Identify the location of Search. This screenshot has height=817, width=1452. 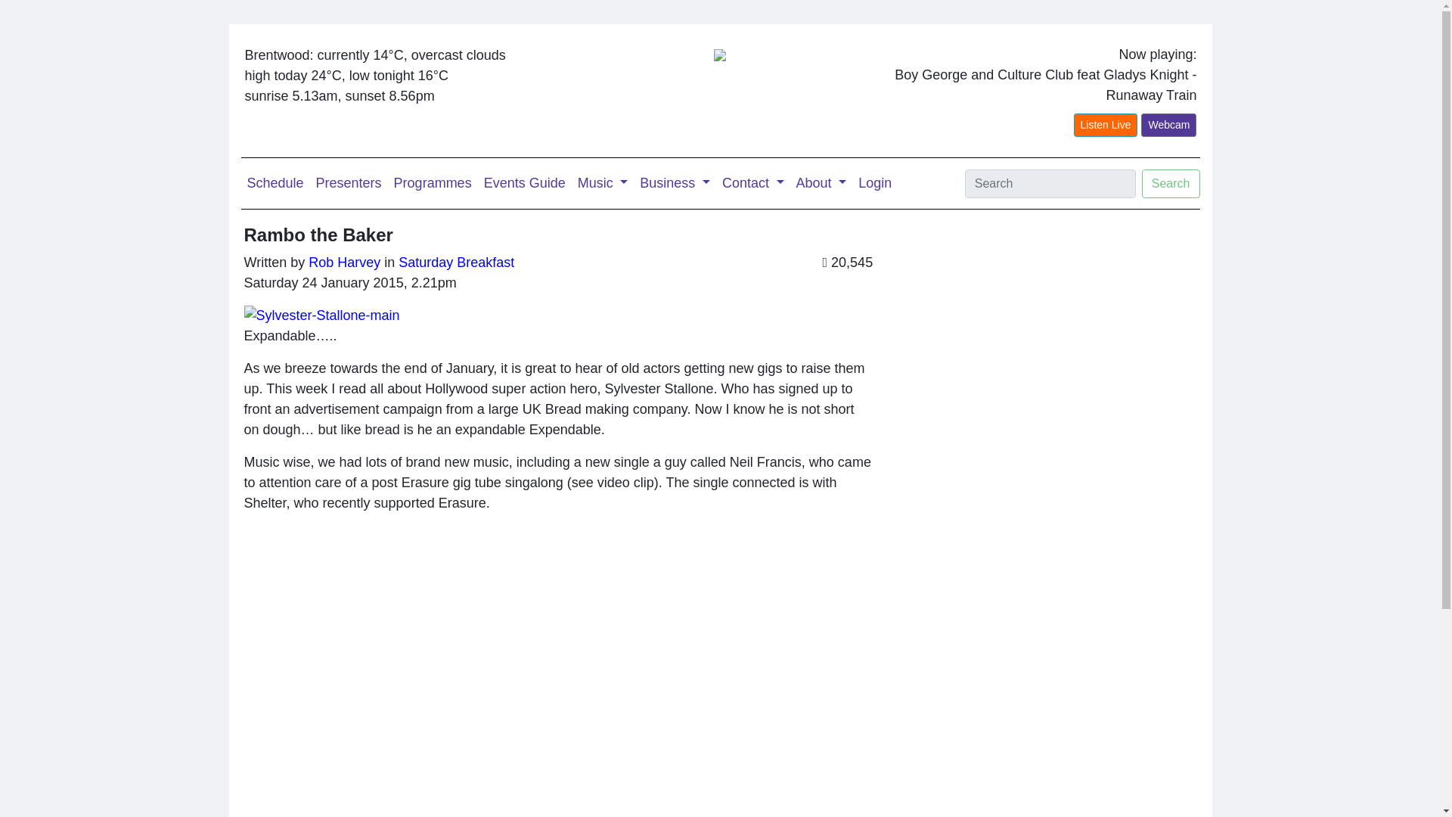
(1171, 183).